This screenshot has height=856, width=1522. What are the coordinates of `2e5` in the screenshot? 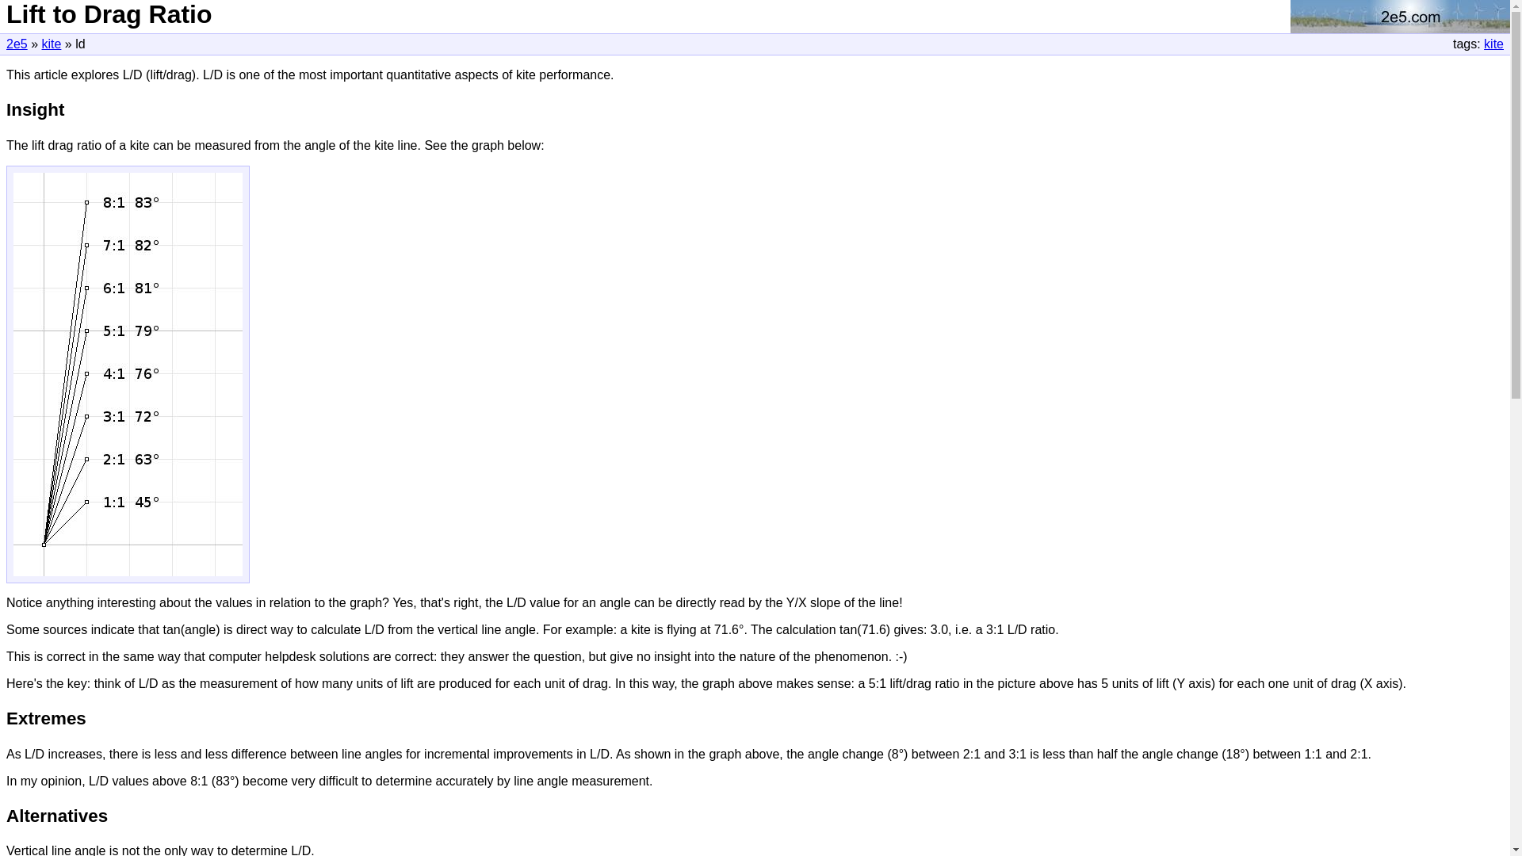 It's located at (17, 44).